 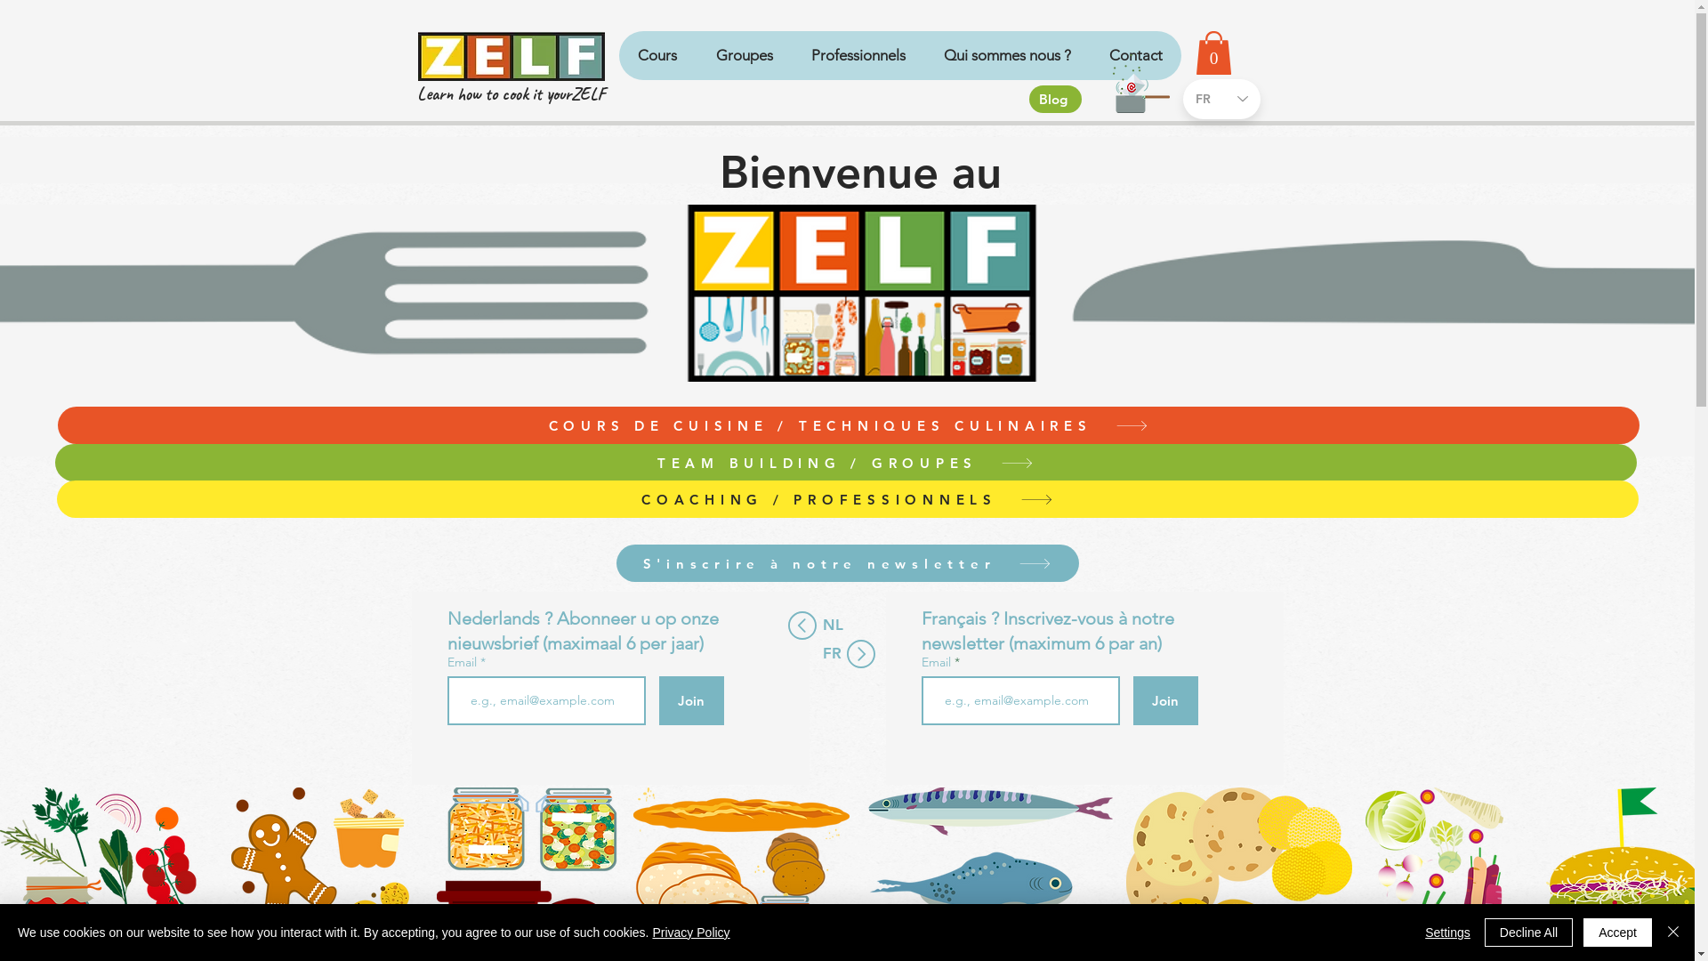 I want to click on Join, so click(x=690, y=701).